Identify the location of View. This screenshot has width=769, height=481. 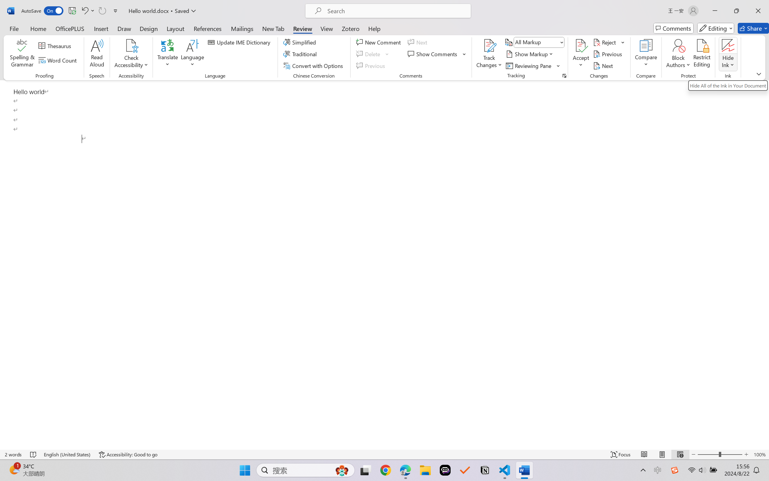
(327, 28).